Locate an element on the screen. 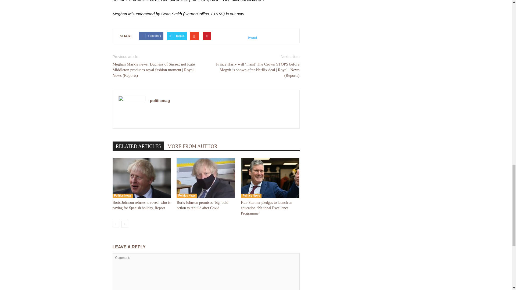  Twitter is located at coordinates (177, 36).